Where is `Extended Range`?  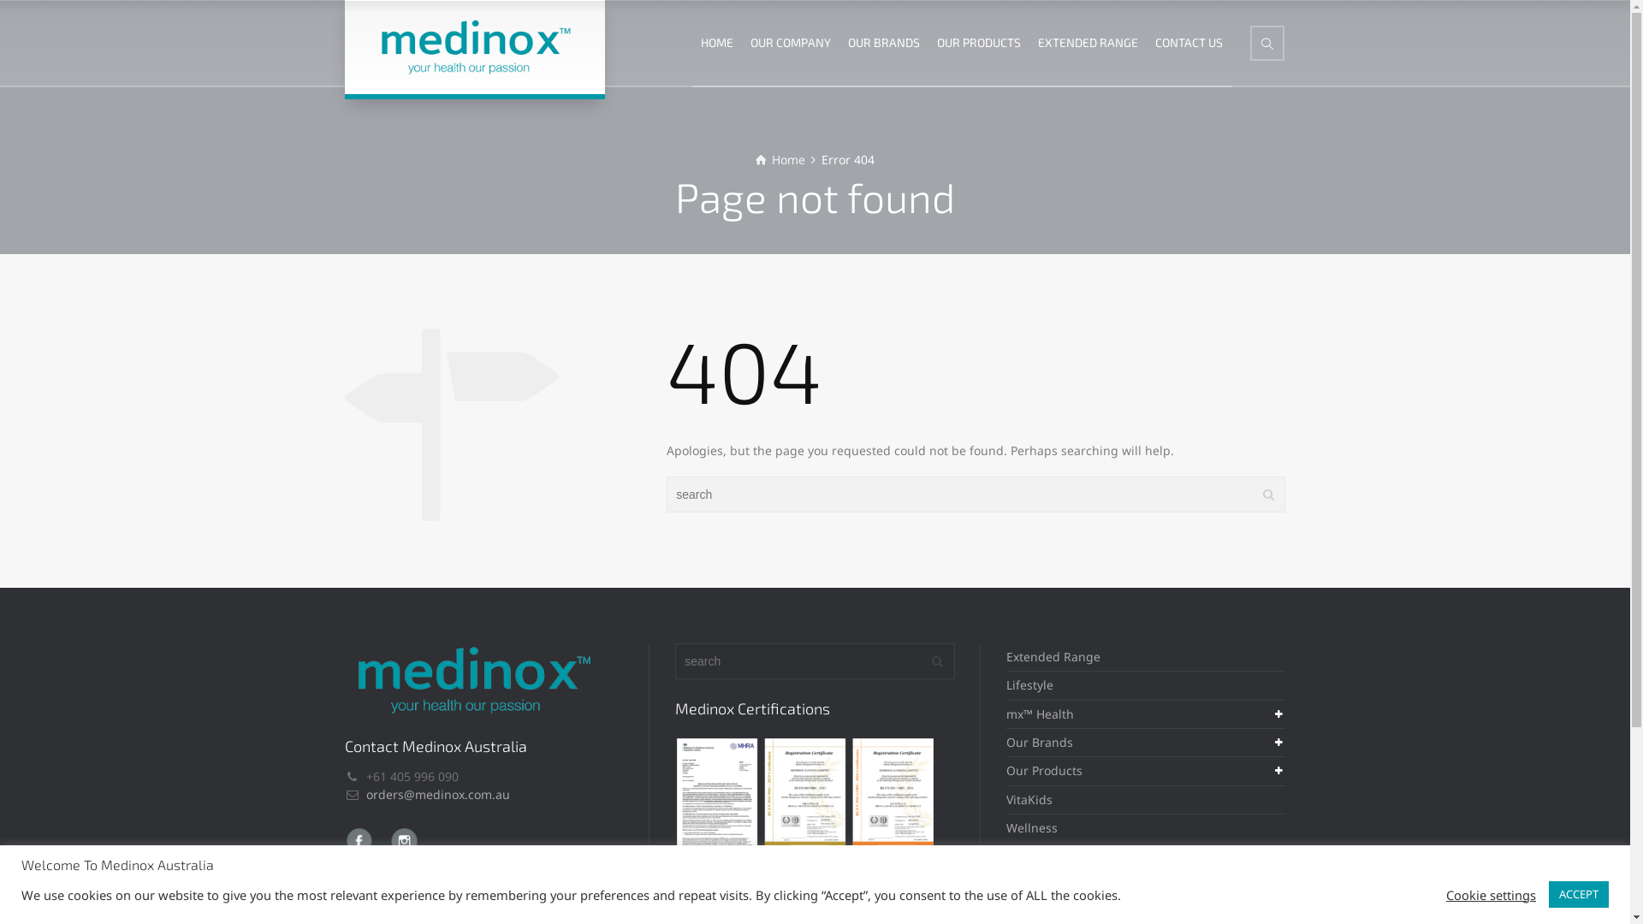
Extended Range is located at coordinates (1053, 657).